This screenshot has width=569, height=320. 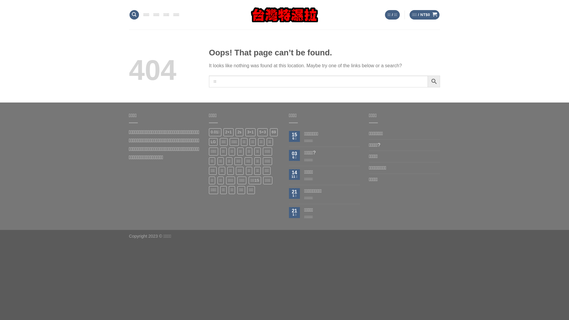 I want to click on LG, so click(x=213, y=142).